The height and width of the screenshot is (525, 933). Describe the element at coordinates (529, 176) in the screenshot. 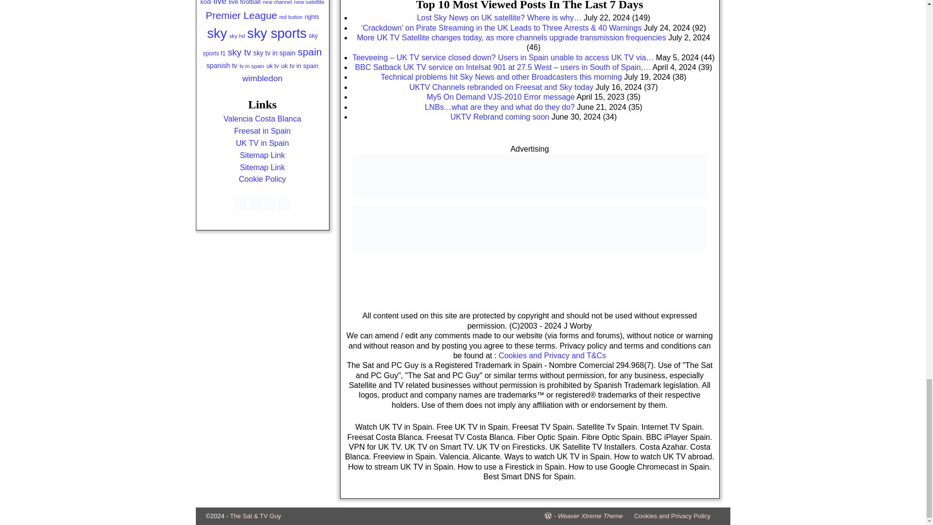

I see `Smart DNS Proxy Services` at that location.